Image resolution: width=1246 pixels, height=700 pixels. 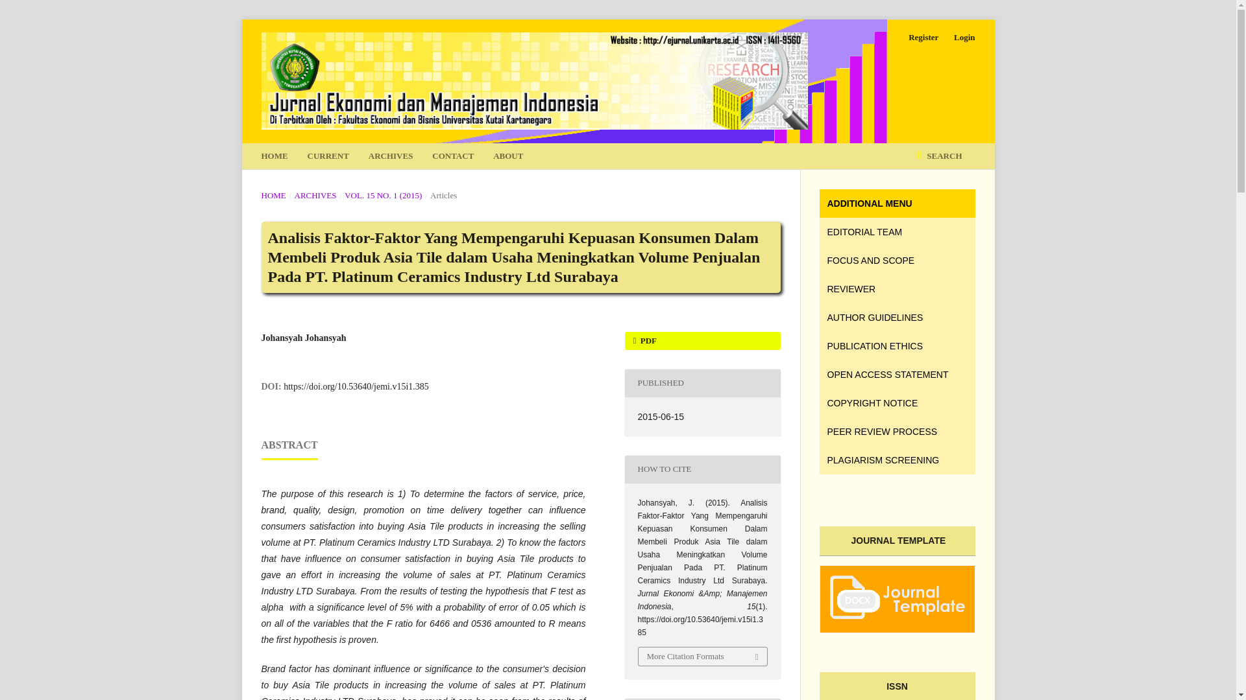 What do you see at coordinates (453, 156) in the screenshot?
I see `CONTACT` at bounding box center [453, 156].